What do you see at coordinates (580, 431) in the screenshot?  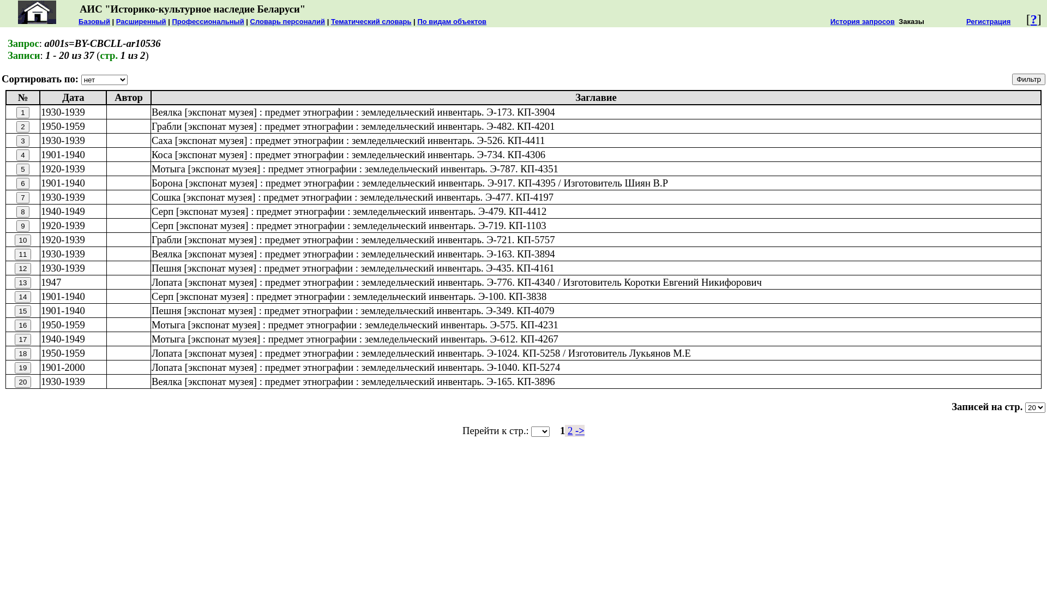 I see `->` at bounding box center [580, 431].